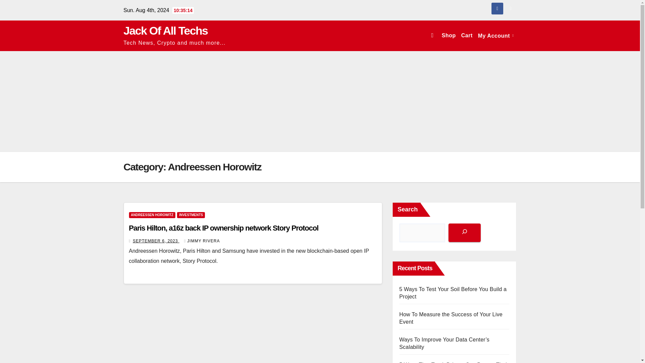 The width and height of the screenshot is (645, 363). I want to click on How To Measure the Success of Your Live Event, so click(451, 318).